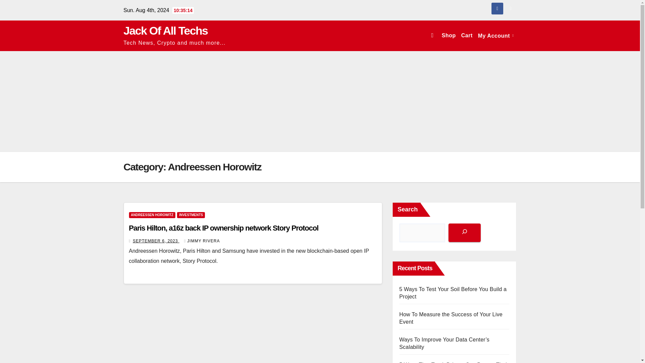 The width and height of the screenshot is (645, 363). I want to click on How To Measure the Success of Your Live Event, so click(451, 318).